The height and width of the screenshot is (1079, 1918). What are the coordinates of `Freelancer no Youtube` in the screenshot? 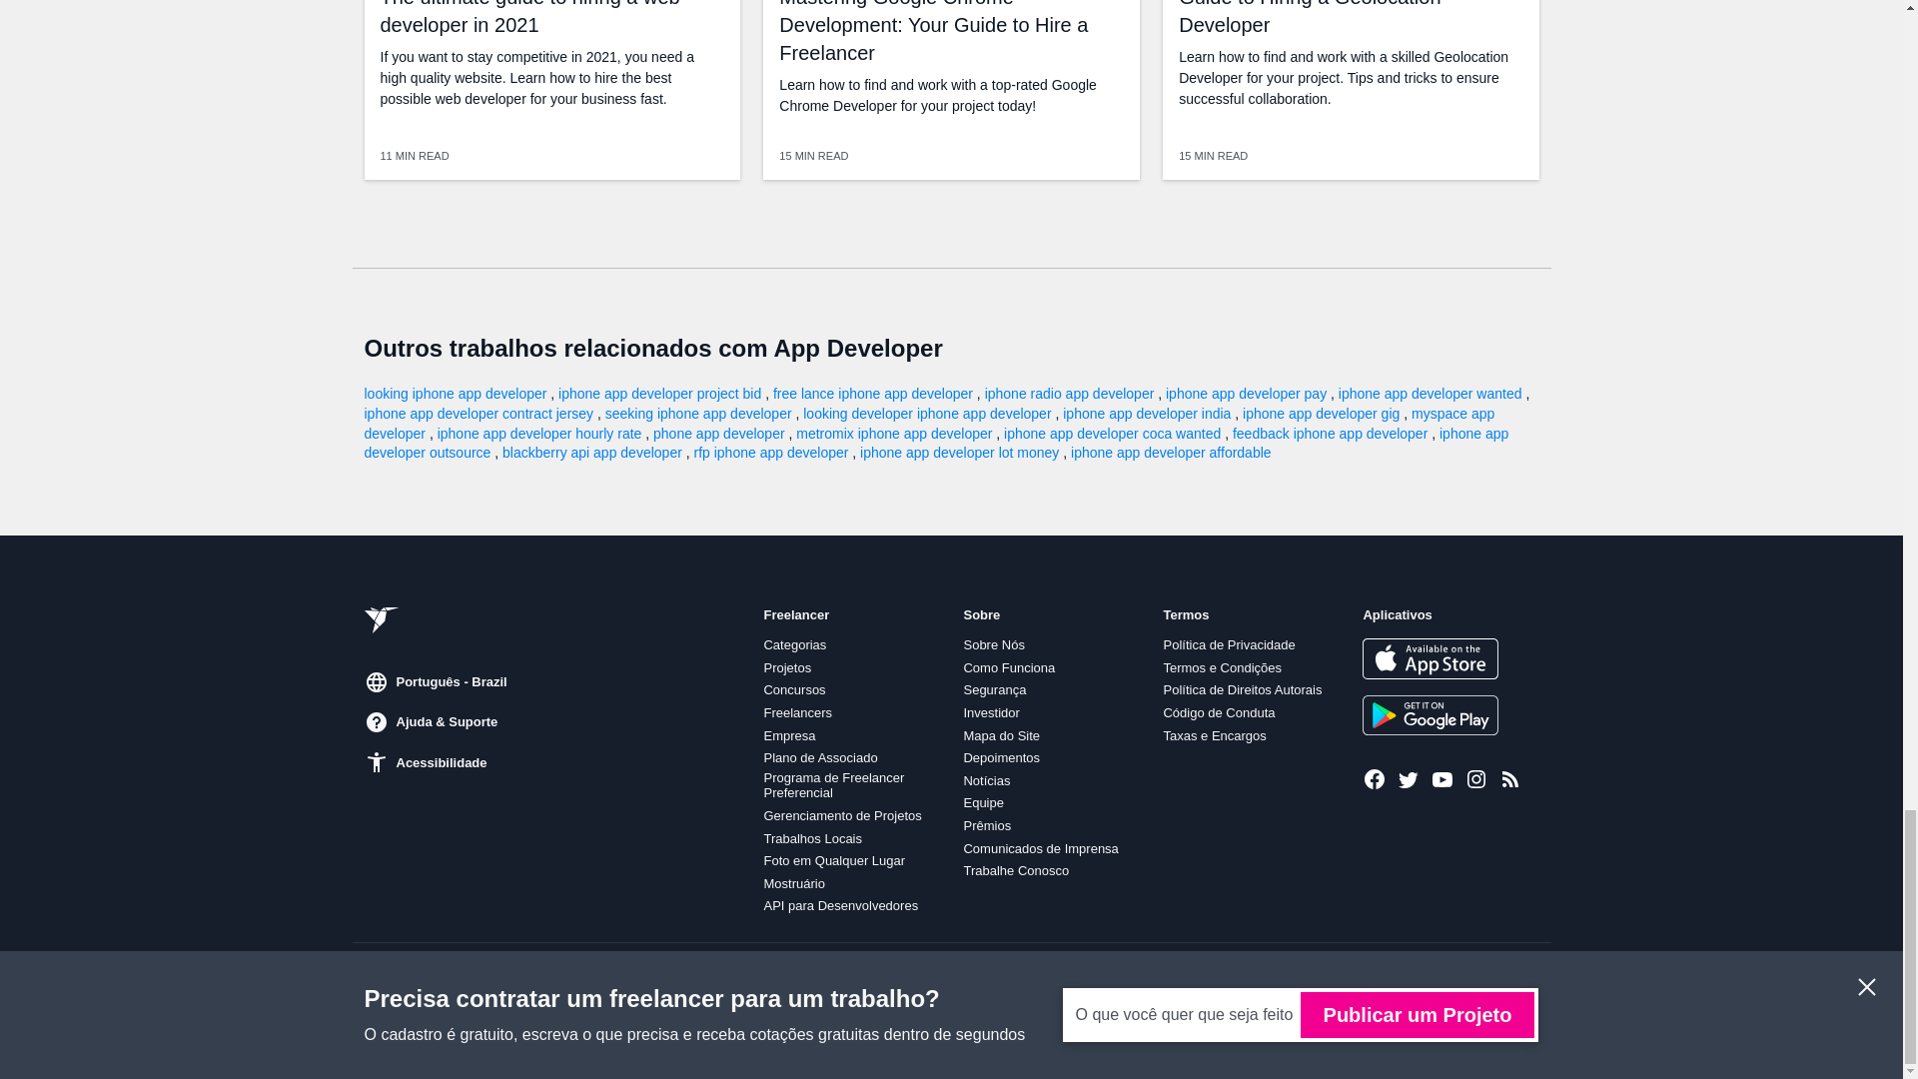 It's located at (1442, 778).